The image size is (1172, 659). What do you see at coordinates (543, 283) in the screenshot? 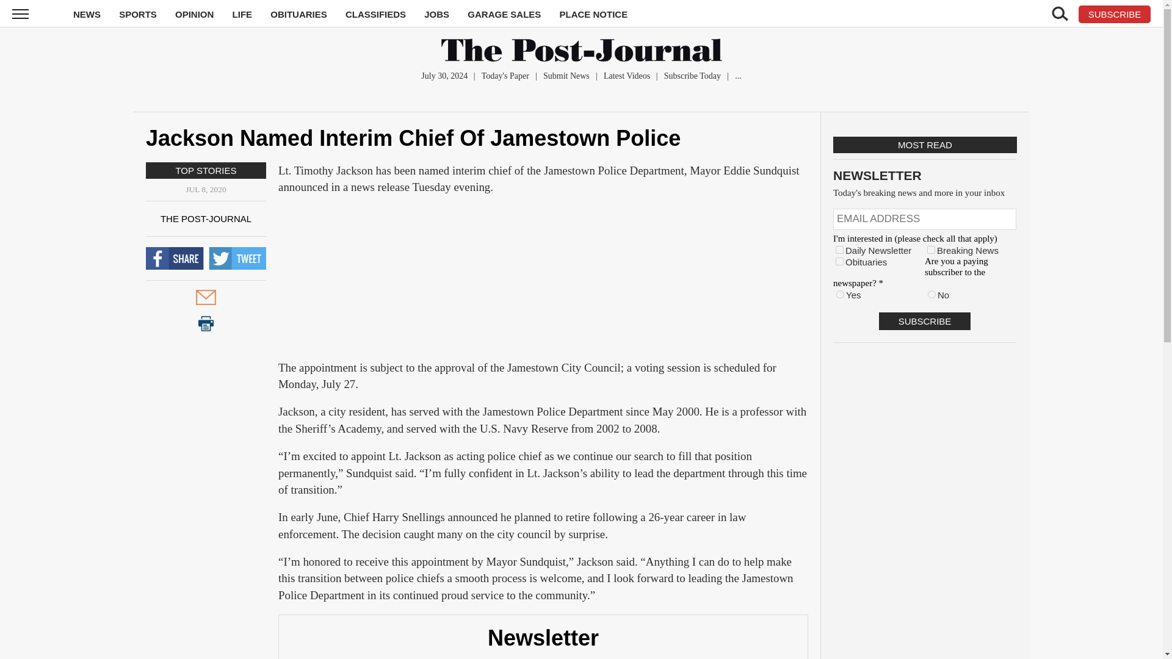
I see `3rd party ad content` at bounding box center [543, 283].